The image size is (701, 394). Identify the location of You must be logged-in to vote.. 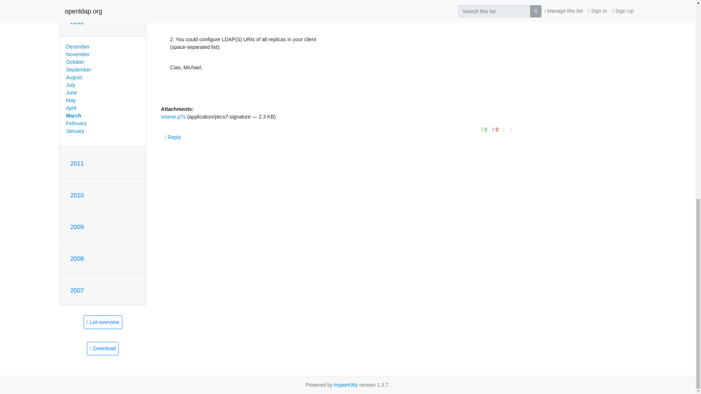
(485, 130).